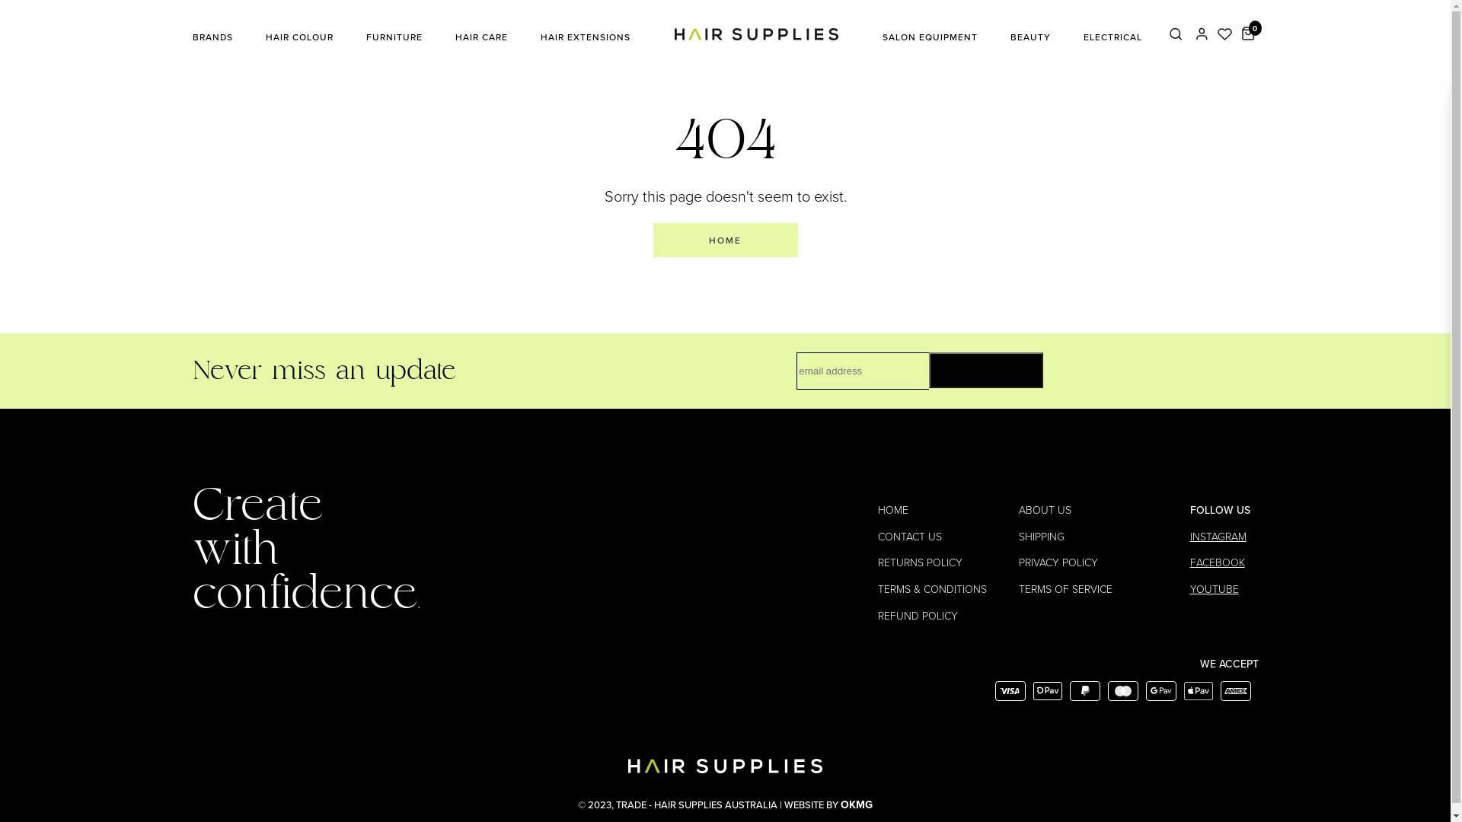  What do you see at coordinates (929, 37) in the screenshot?
I see `SALON EQUIPMENT` at bounding box center [929, 37].